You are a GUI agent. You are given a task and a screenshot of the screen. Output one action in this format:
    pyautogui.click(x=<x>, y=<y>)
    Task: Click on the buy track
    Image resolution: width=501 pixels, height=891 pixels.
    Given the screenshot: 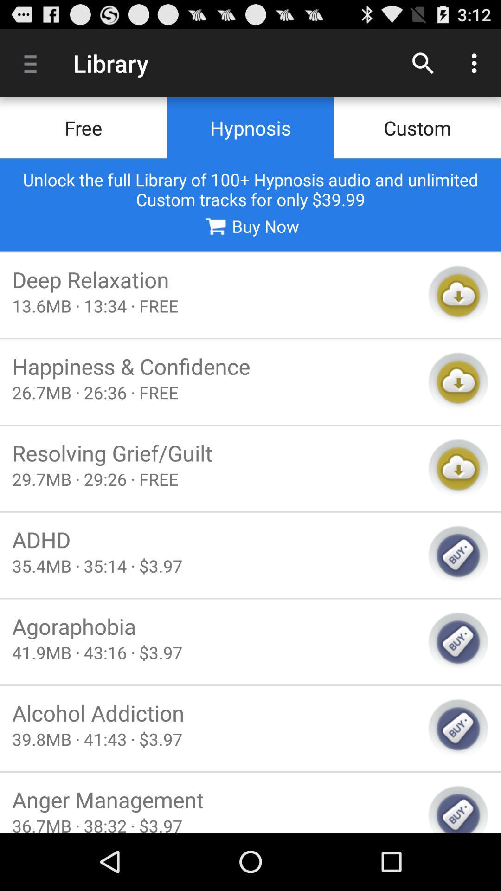 What is the action you would take?
    pyautogui.click(x=458, y=555)
    